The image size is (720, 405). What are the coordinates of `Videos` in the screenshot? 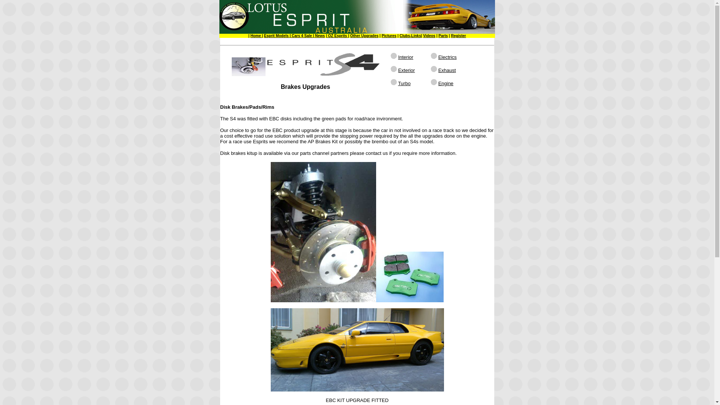 It's located at (429, 36).